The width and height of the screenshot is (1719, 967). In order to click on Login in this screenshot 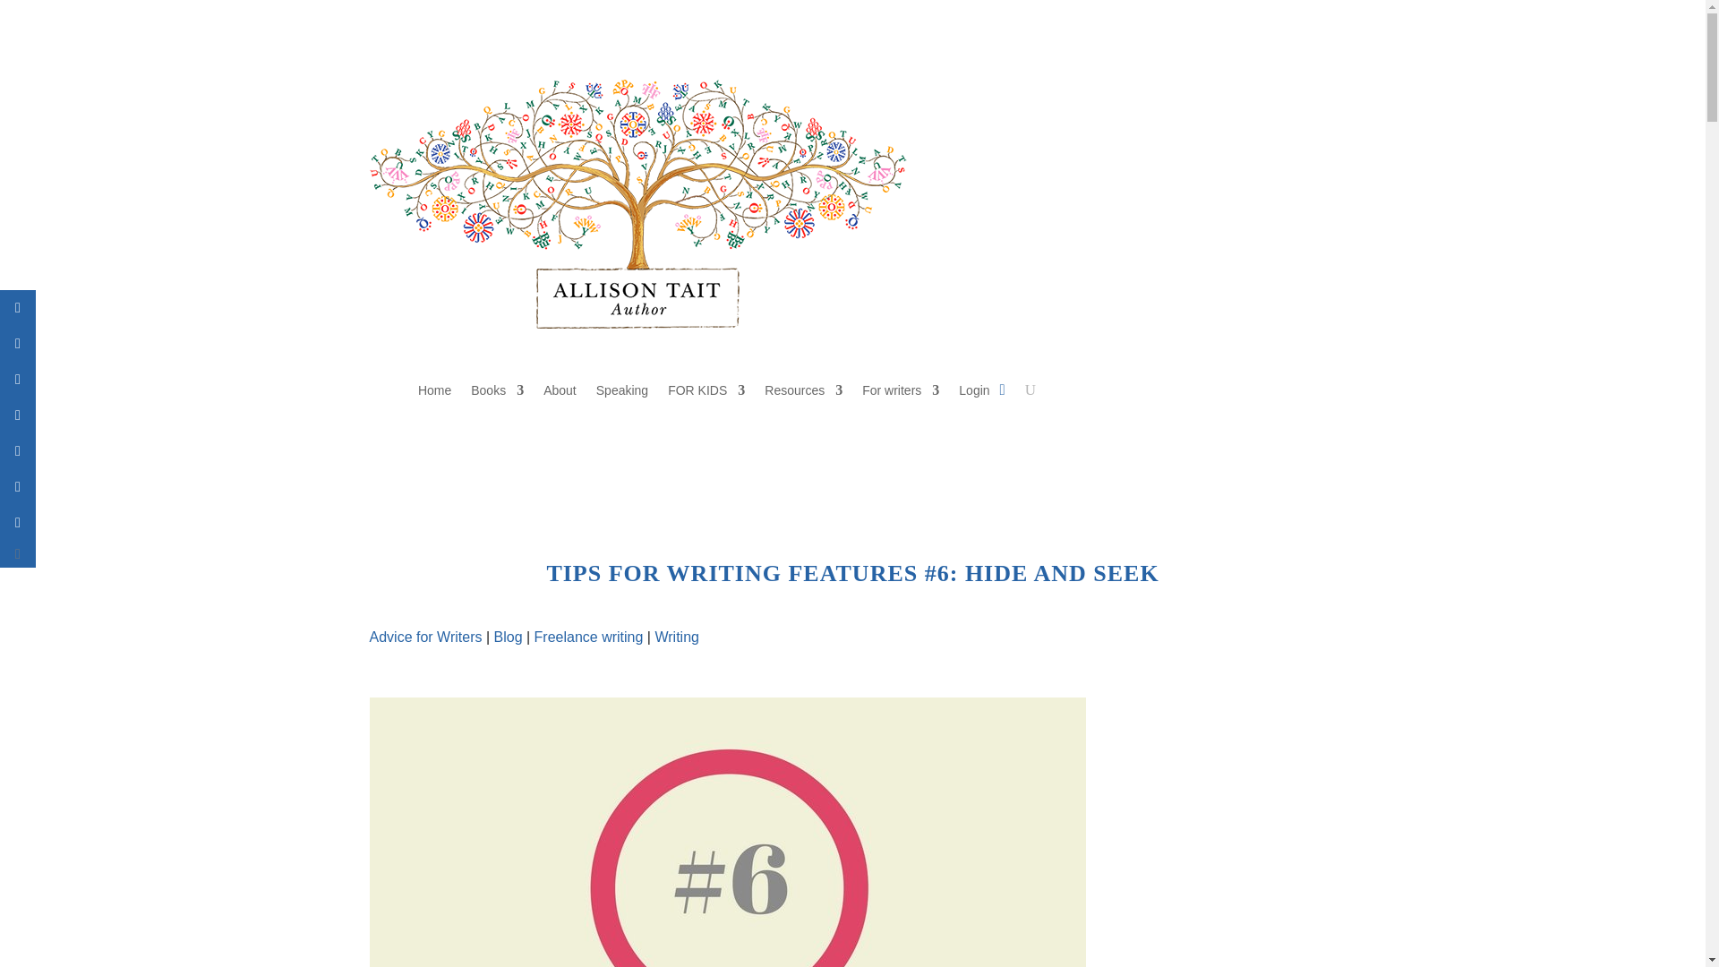, I will do `click(974, 394)`.